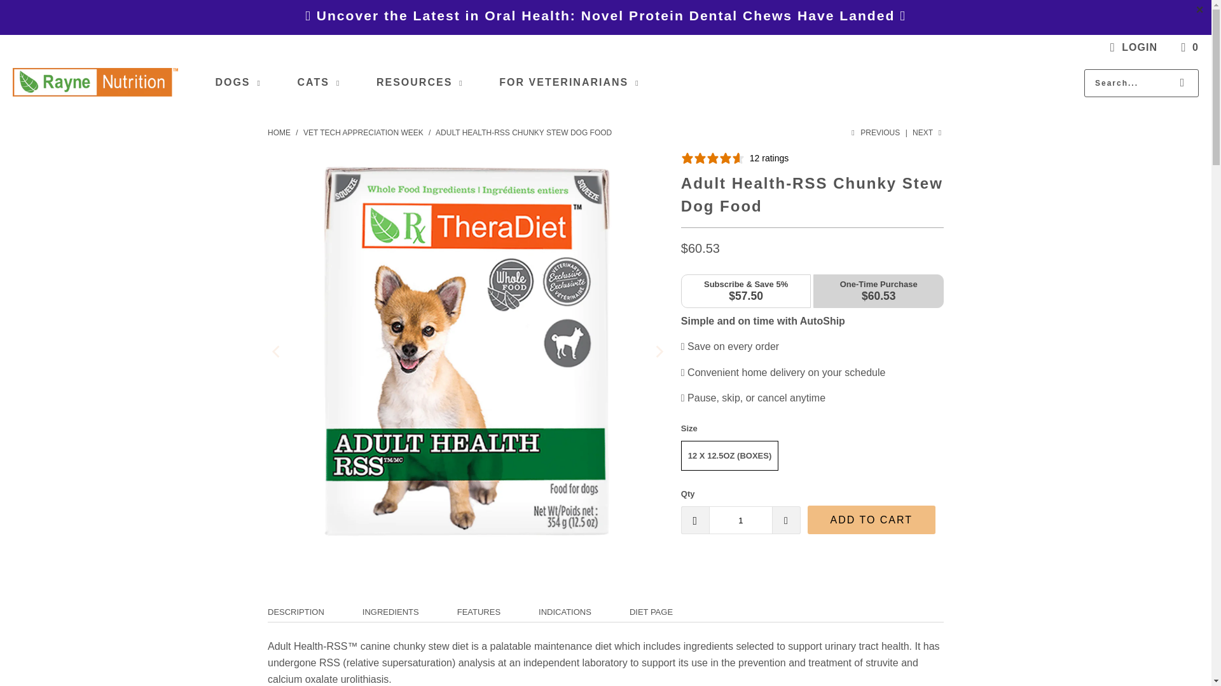  Describe the element at coordinates (928, 132) in the screenshot. I see `Next` at that location.